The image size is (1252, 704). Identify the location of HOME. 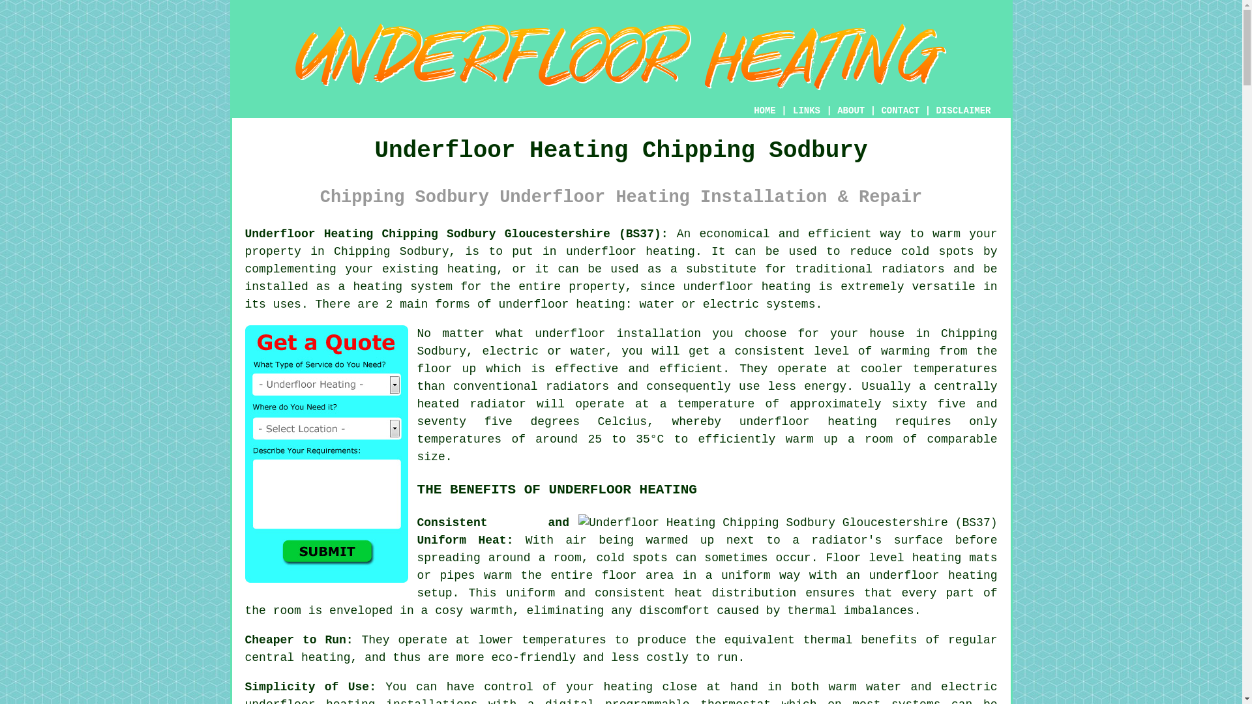
(764, 111).